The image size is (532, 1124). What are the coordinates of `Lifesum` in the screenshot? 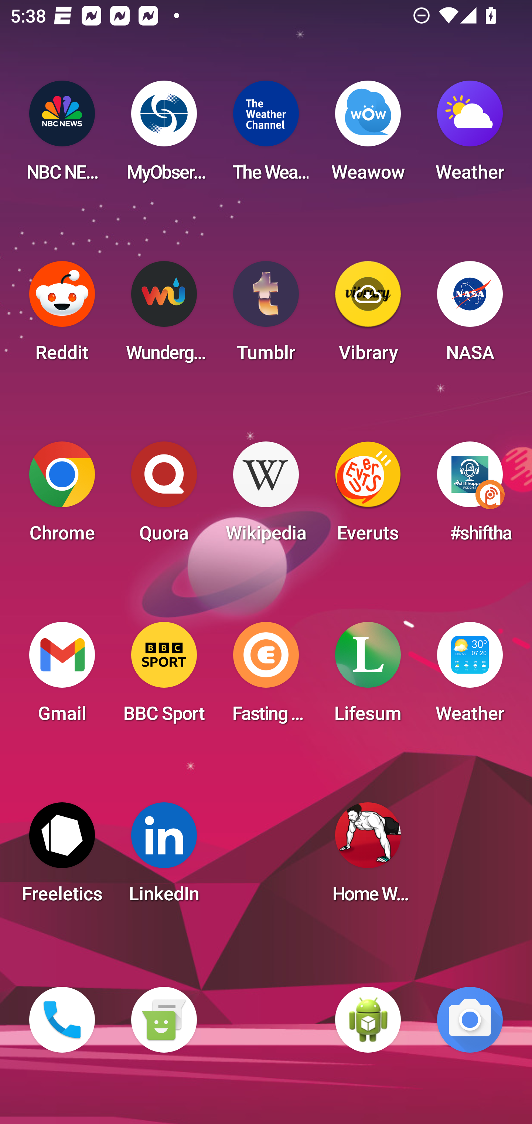 It's located at (368, 677).